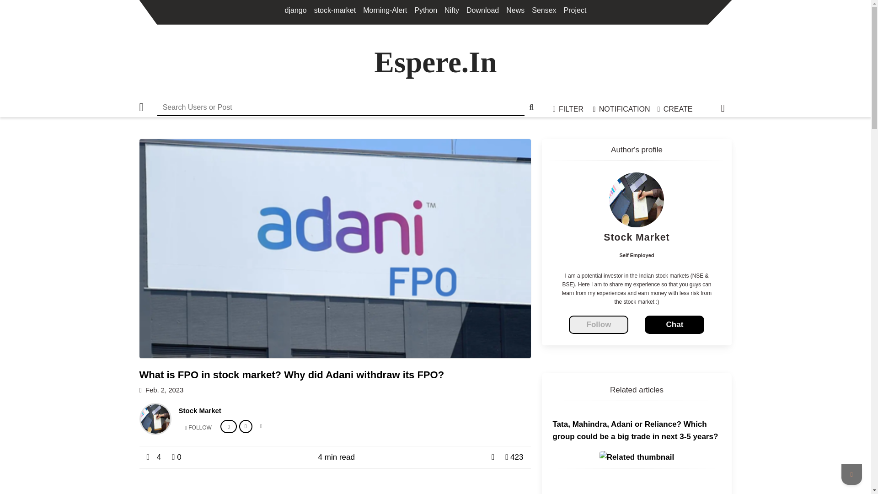 This screenshot has height=494, width=878. I want to click on Python, so click(426, 10).